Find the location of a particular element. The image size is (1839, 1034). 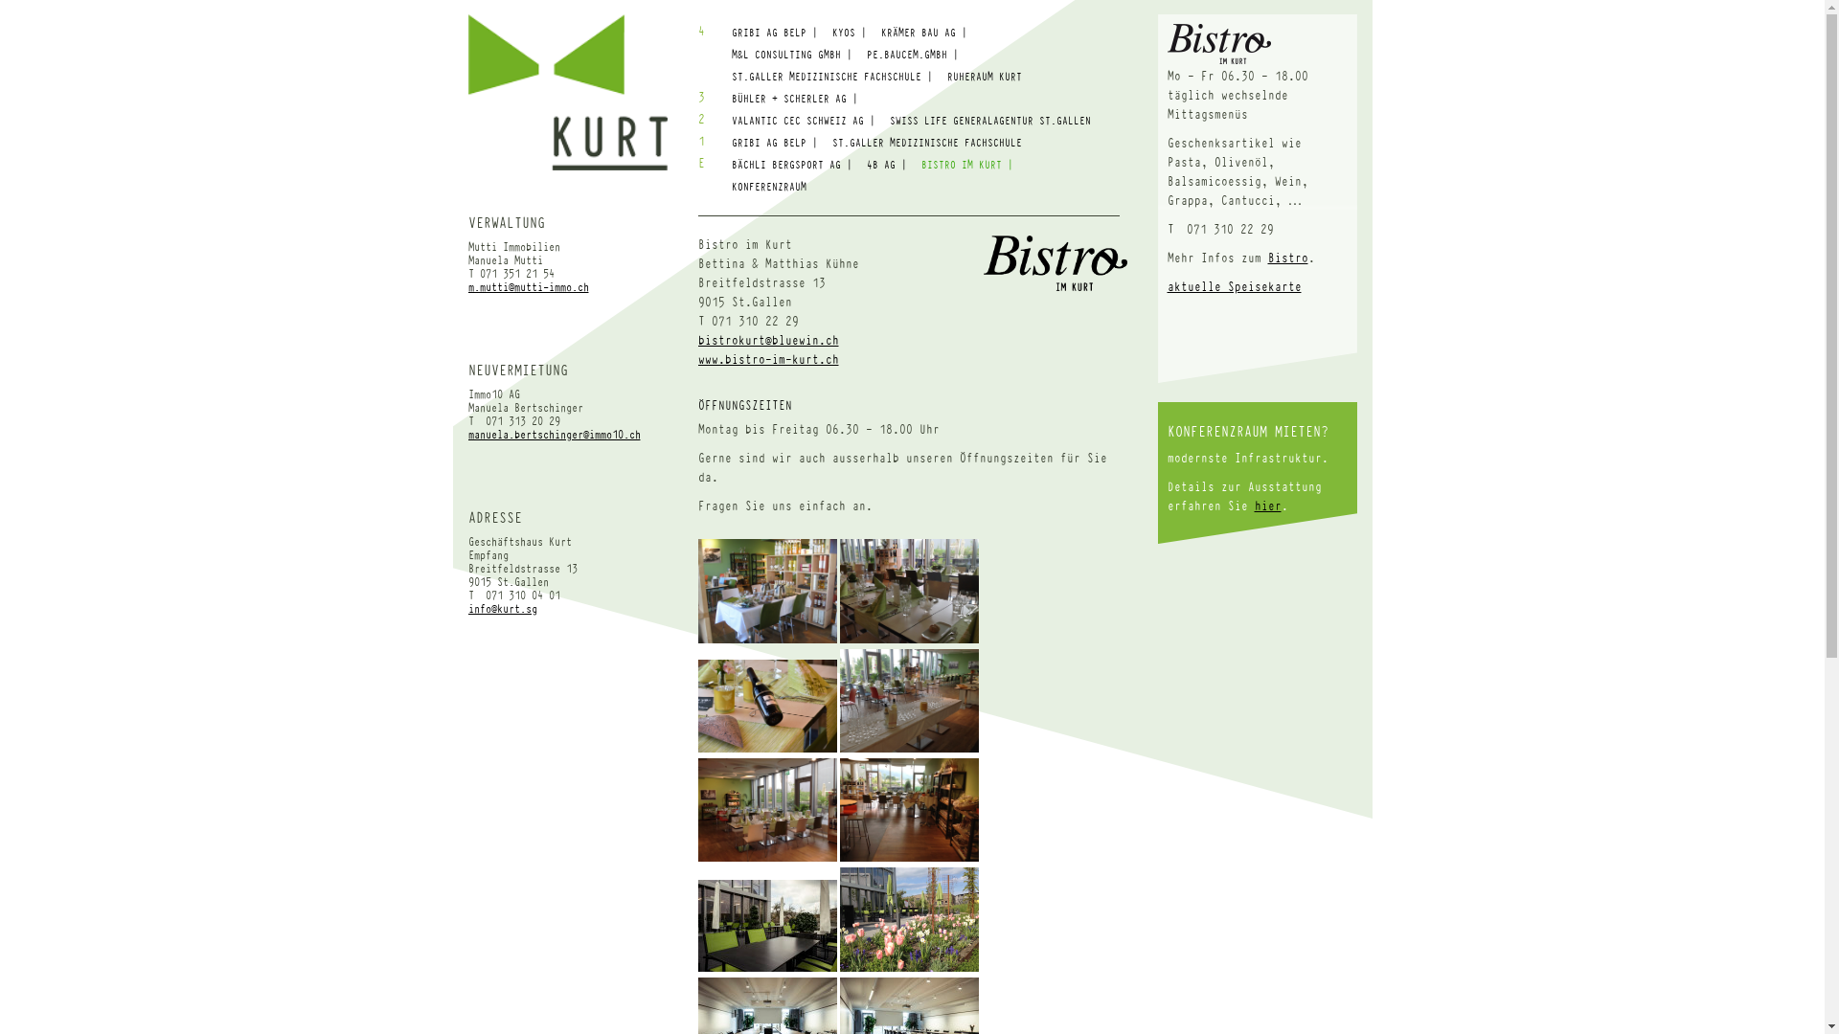

ST.GALLER MEDIZINISCHE FACHSCHULE | is located at coordinates (832, 77).